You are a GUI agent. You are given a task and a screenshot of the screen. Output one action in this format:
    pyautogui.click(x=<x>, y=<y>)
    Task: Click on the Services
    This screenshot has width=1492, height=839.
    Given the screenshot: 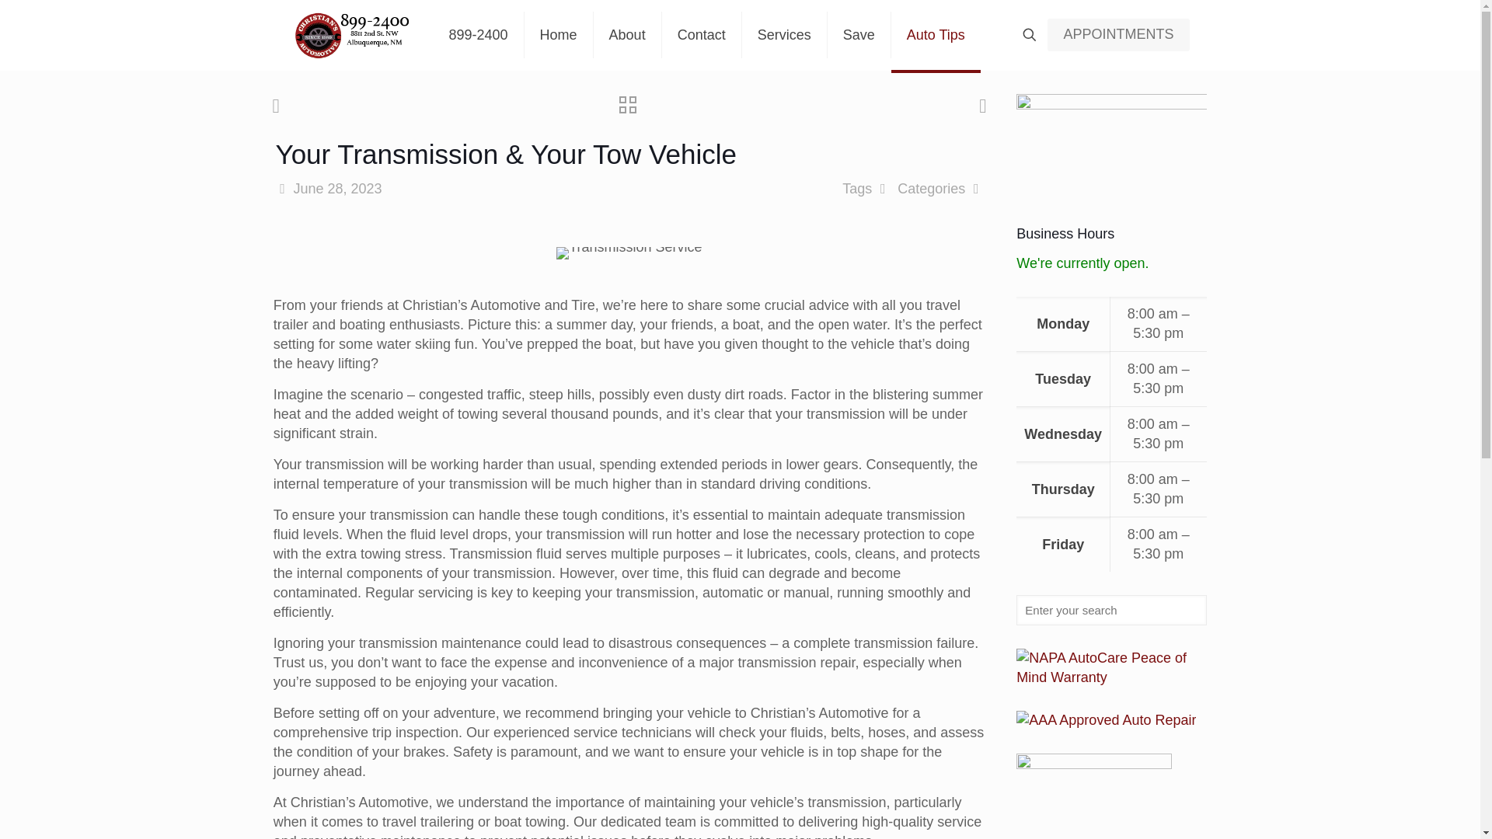 What is the action you would take?
    pyautogui.click(x=785, y=34)
    